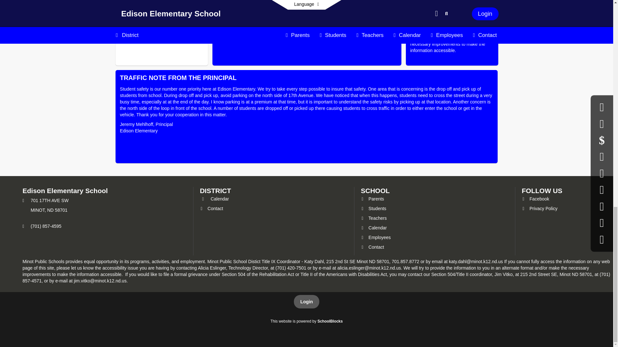  I want to click on Teachers, so click(374, 218).